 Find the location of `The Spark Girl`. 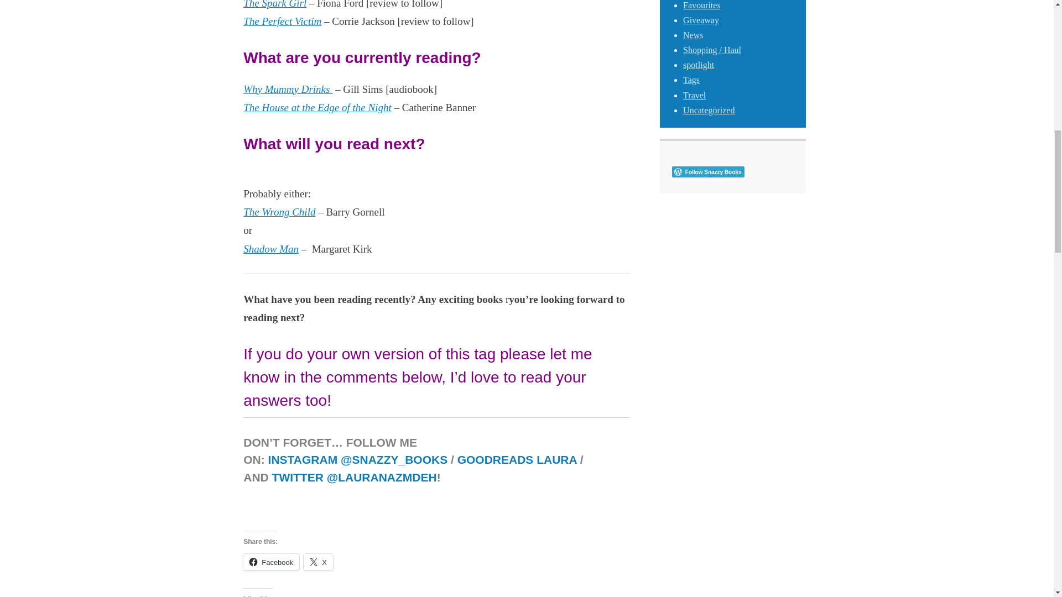

The Spark Girl is located at coordinates (274, 4).